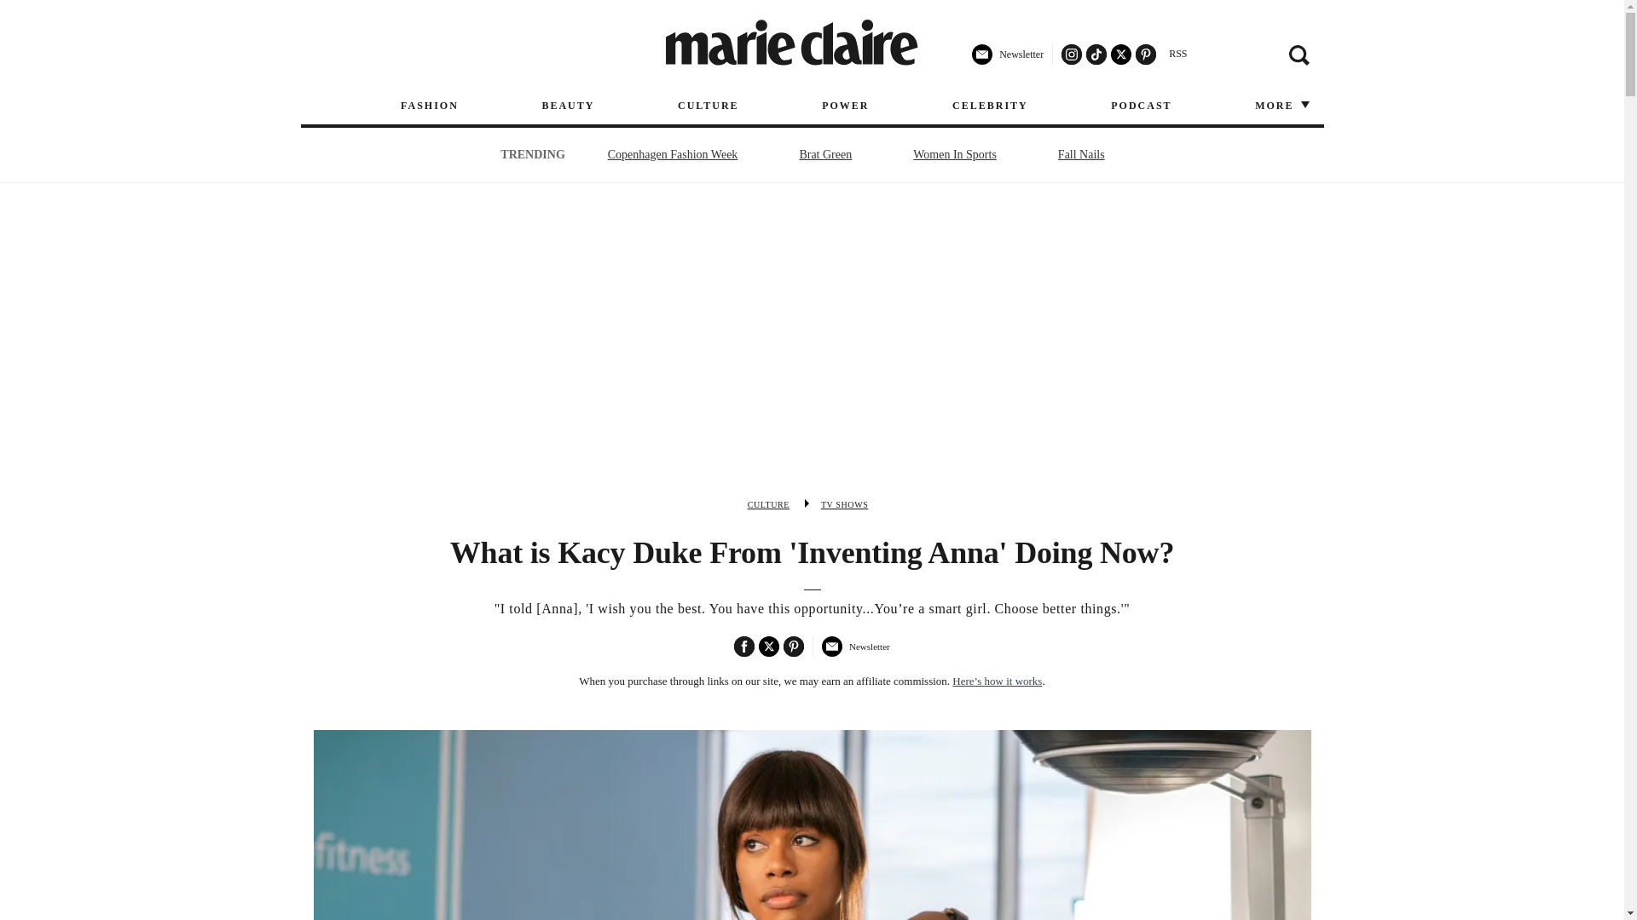 This screenshot has height=920, width=1637. Describe the element at coordinates (845, 106) in the screenshot. I see `POWER` at that location.